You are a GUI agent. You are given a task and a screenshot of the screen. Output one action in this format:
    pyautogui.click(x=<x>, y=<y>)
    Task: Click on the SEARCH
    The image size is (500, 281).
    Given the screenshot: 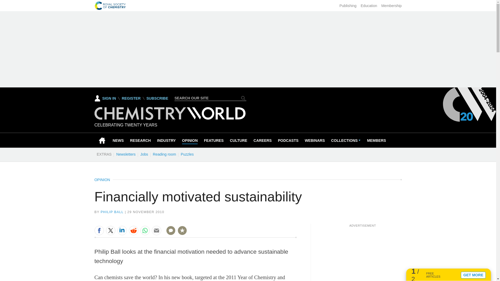 What is the action you would take?
    pyautogui.click(x=243, y=98)
    